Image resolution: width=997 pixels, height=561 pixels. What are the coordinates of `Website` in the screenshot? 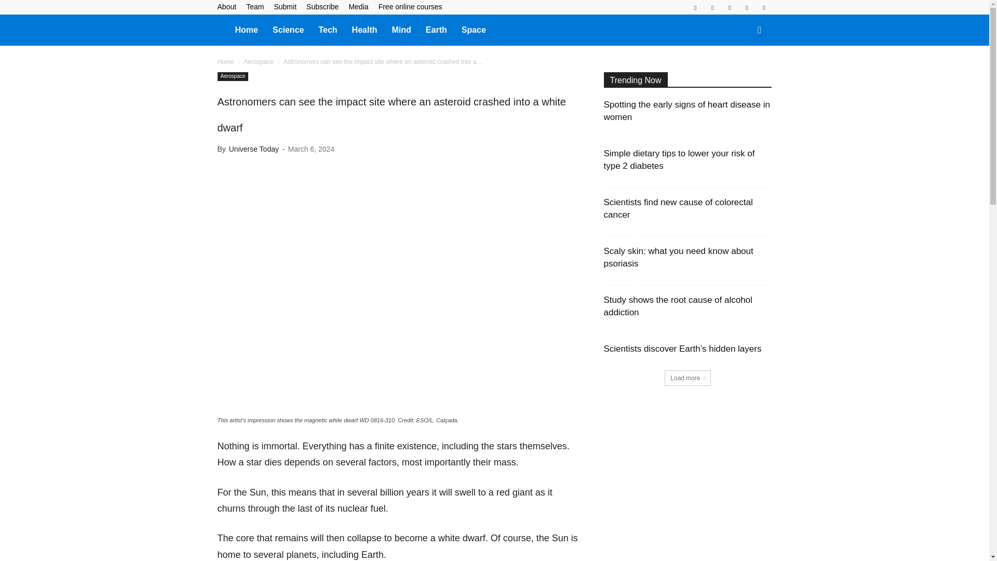 It's located at (763, 7).